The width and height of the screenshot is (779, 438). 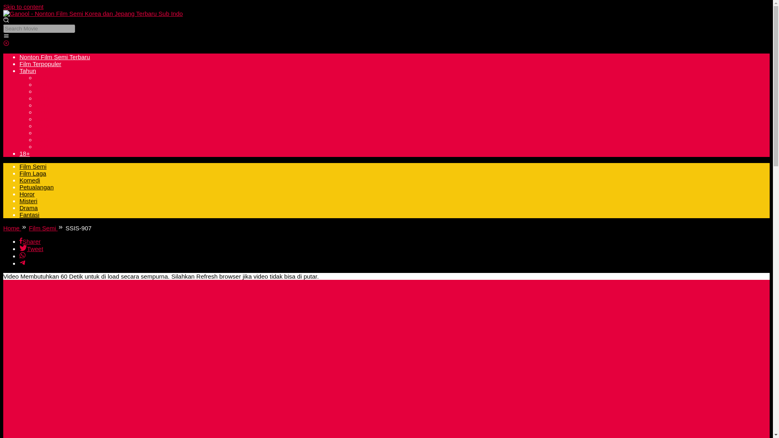 What do you see at coordinates (42, 126) in the screenshot?
I see `2014` at bounding box center [42, 126].